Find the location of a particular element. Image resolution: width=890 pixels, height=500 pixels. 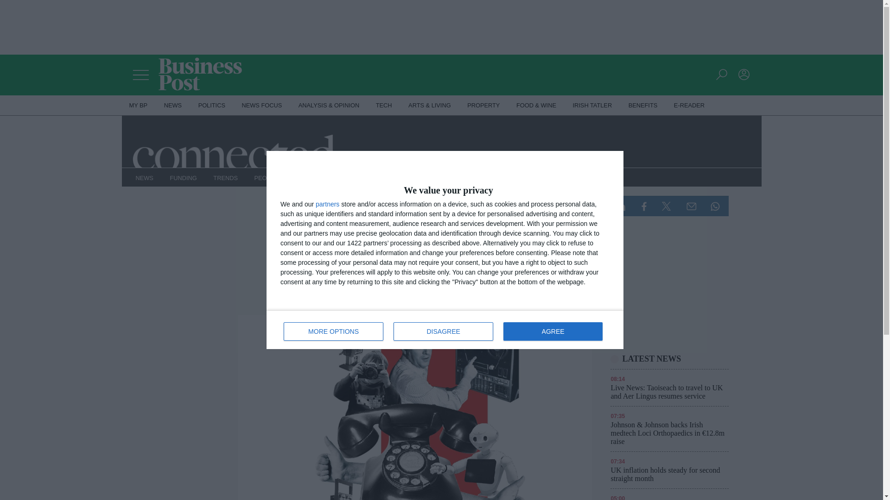

BENEFITS is located at coordinates (445, 329).